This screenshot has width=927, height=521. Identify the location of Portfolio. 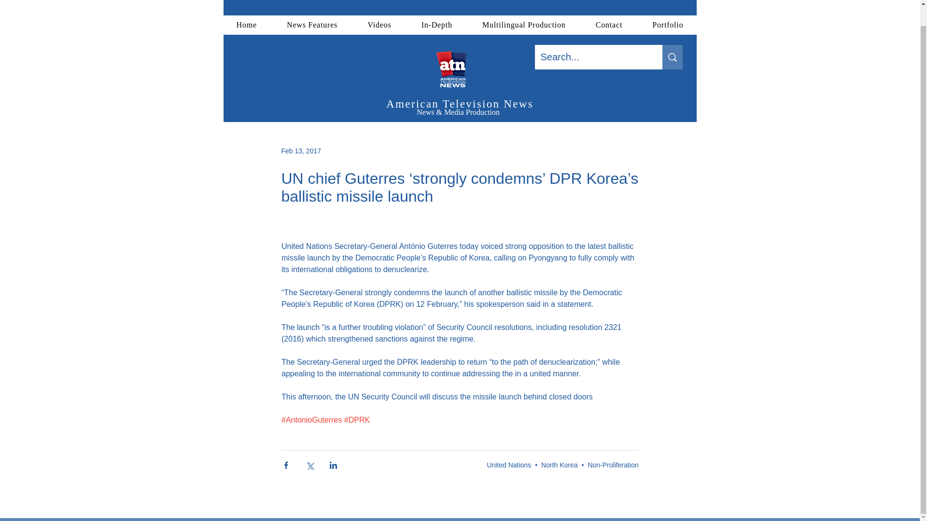
(667, 7).